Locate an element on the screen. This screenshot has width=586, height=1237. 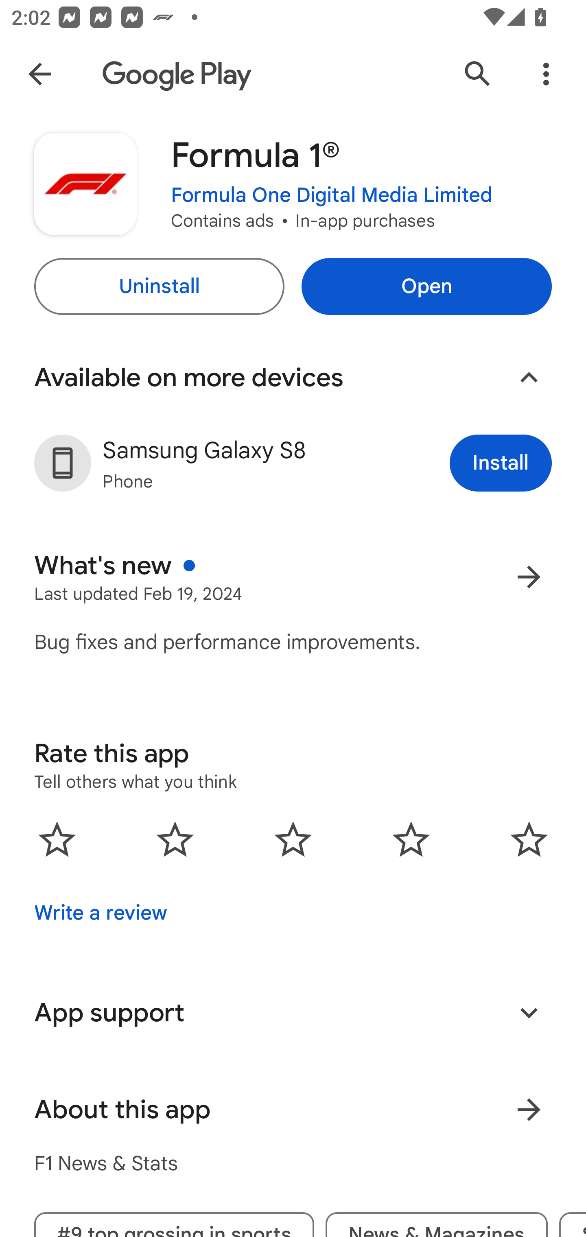
About this app Learn more About this app is located at coordinates (293, 1109).